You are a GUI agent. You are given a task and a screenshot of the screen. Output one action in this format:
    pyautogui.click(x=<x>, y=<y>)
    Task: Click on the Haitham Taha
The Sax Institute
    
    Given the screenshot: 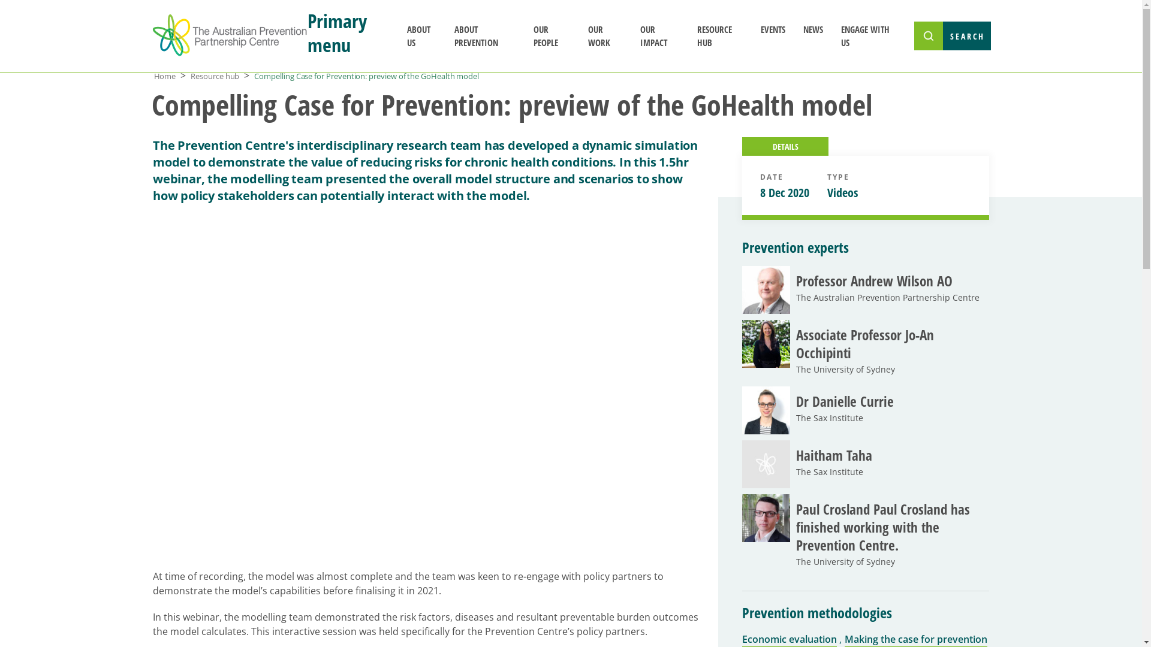 What is the action you would take?
    pyautogui.click(x=866, y=464)
    